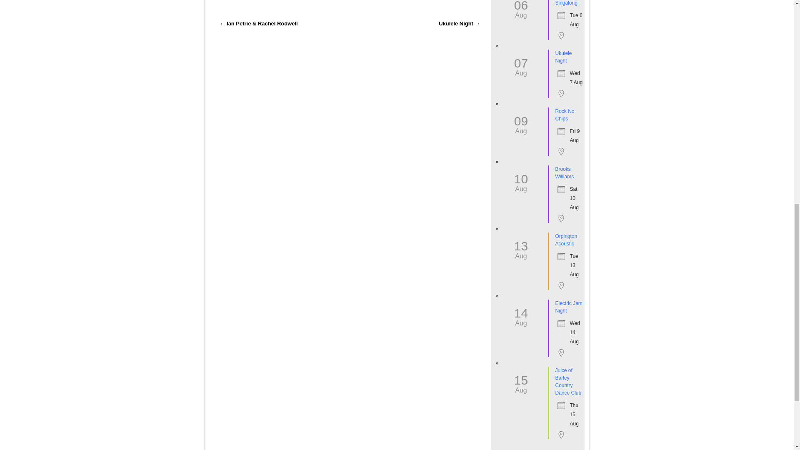 The image size is (800, 450). Describe the element at coordinates (563, 57) in the screenshot. I see `Ukulele Night` at that location.